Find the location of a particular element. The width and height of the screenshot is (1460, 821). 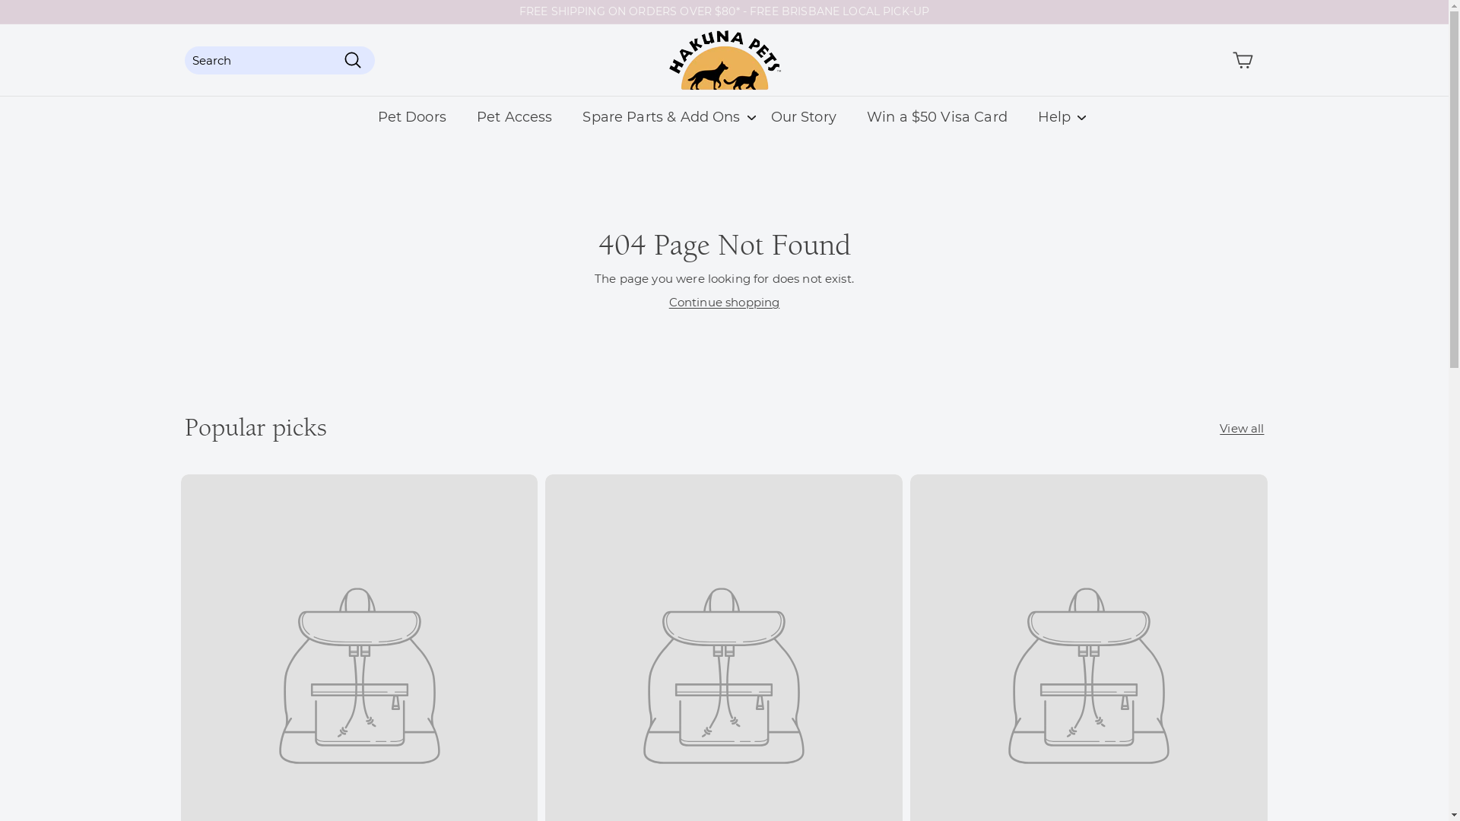

Spare Parts & Add Ons is located at coordinates (662, 117).